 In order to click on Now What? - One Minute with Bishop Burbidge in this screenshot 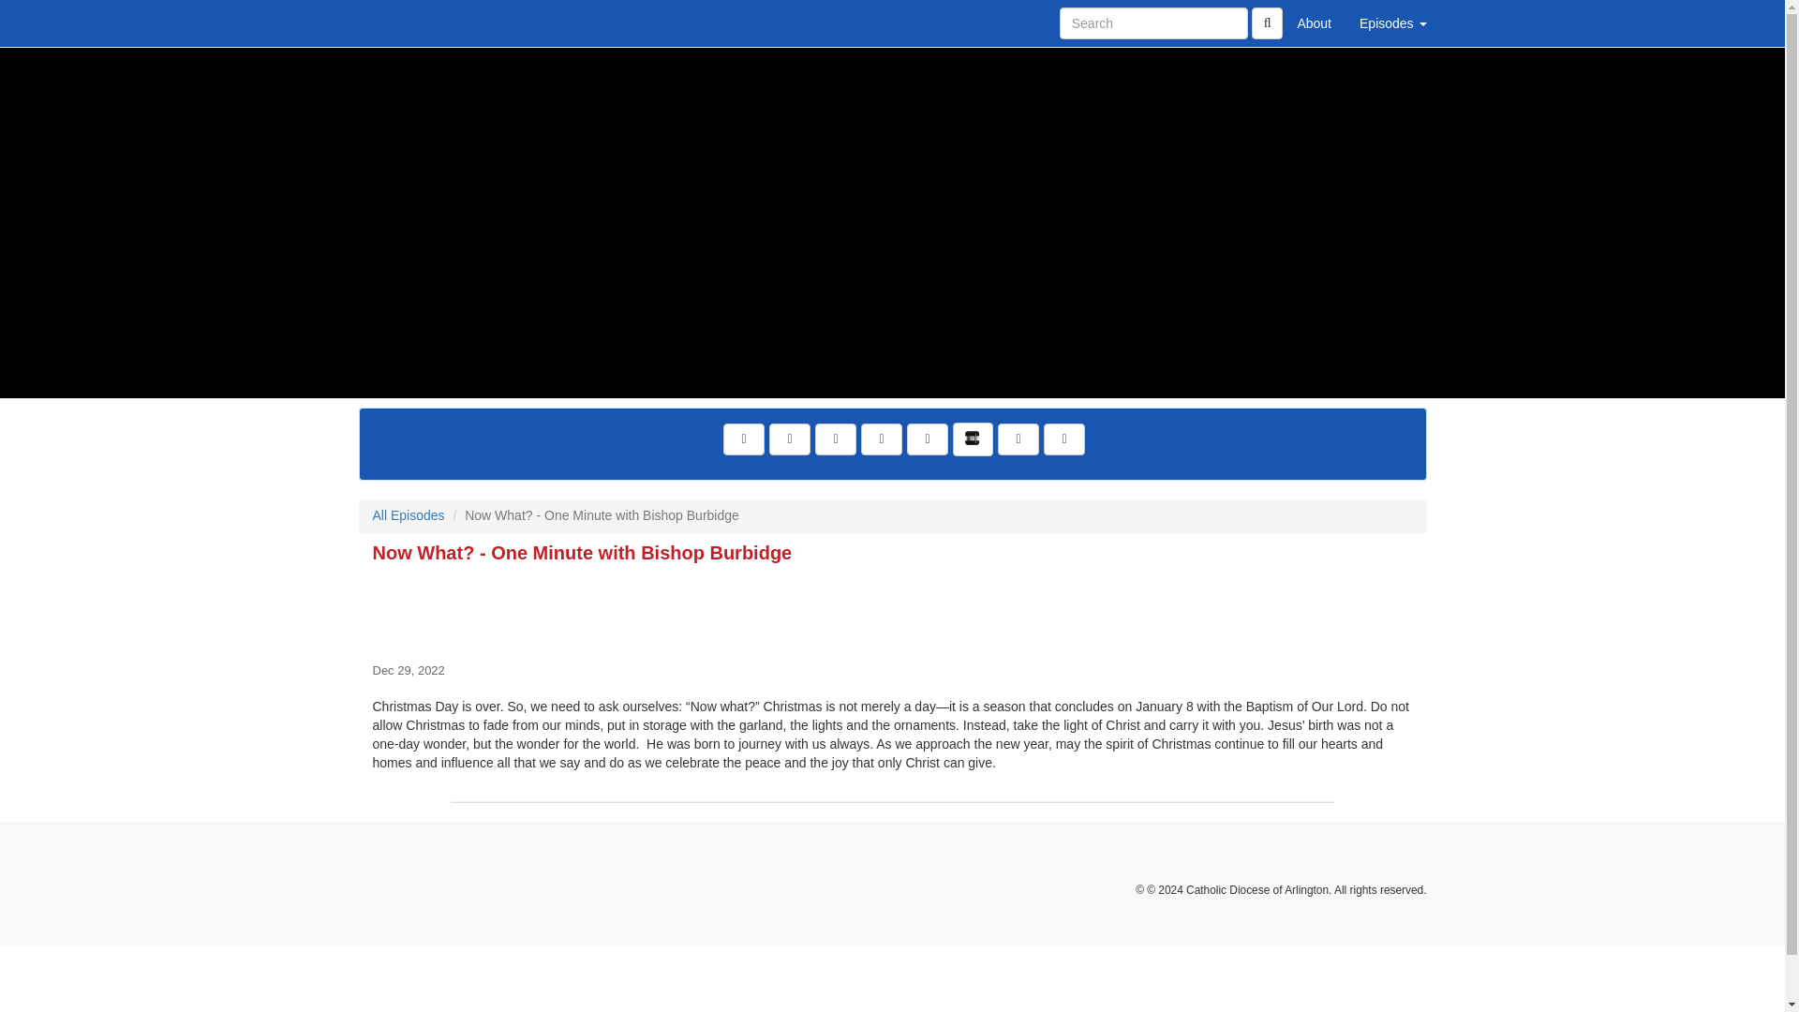, I will do `click(892, 609)`.